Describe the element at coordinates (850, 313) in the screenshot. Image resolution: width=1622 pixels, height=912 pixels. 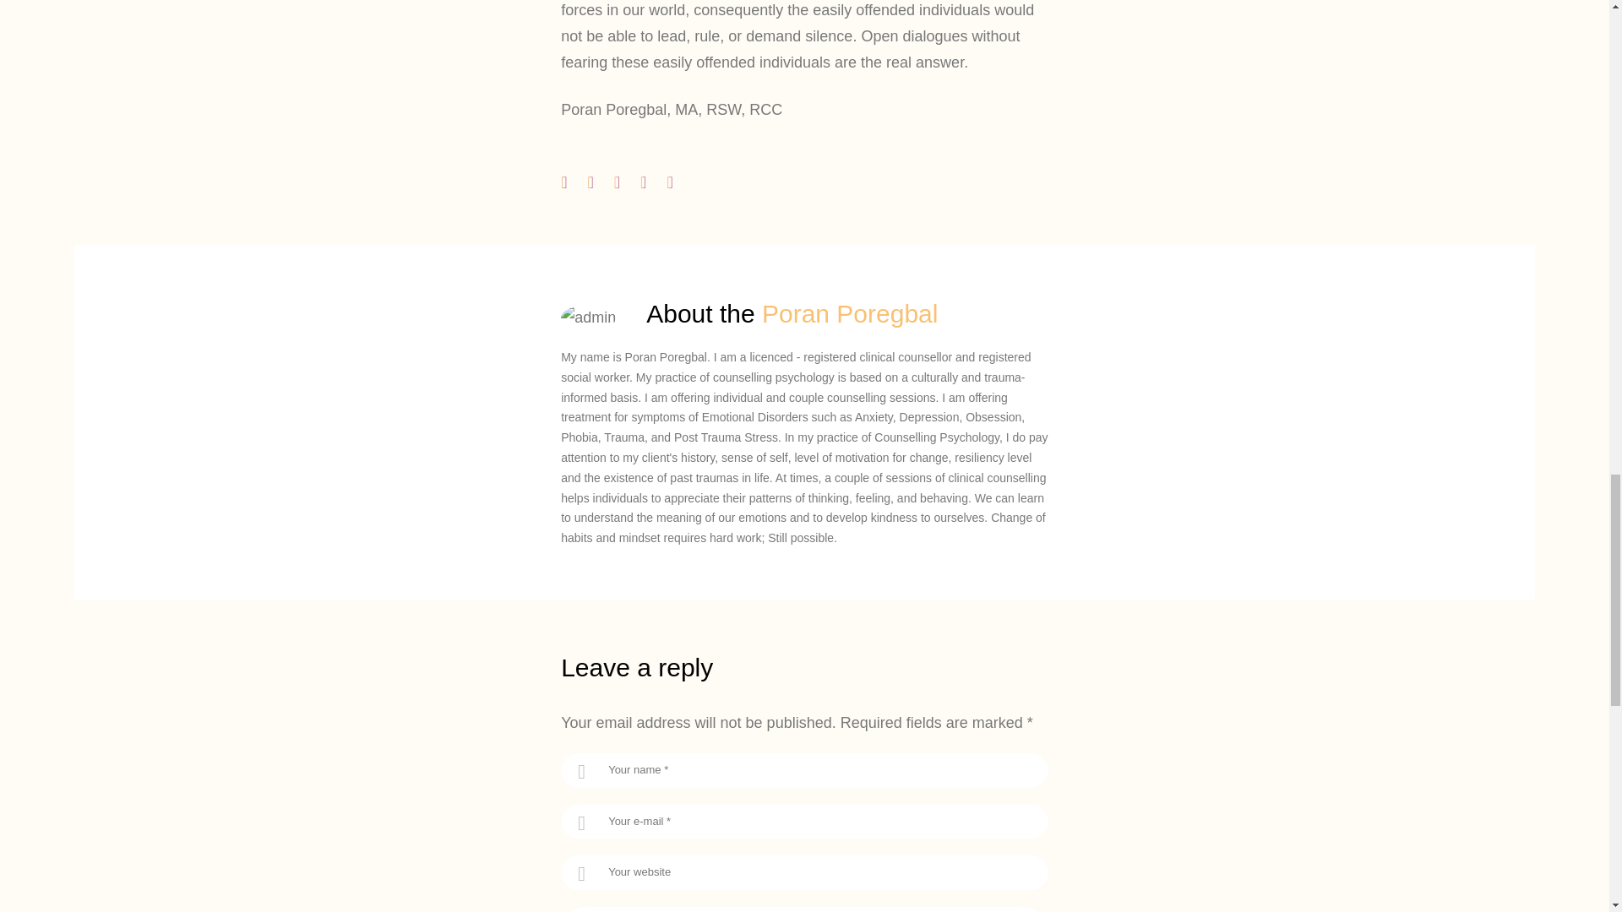
I see `Poran Poregbal` at that location.